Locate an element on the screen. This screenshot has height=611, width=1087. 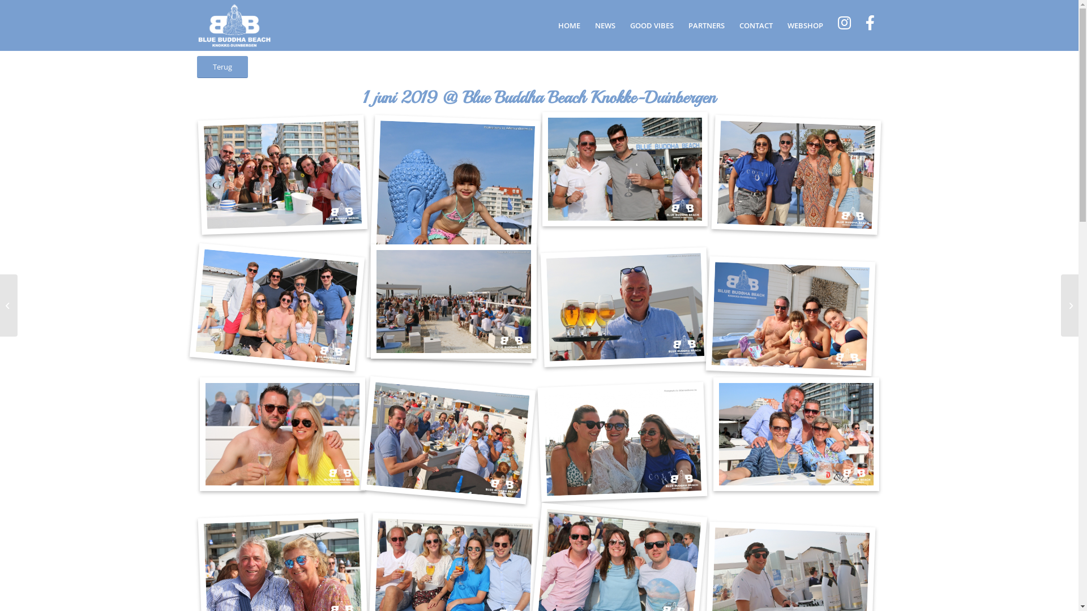
PARTNERS is located at coordinates (706, 25).